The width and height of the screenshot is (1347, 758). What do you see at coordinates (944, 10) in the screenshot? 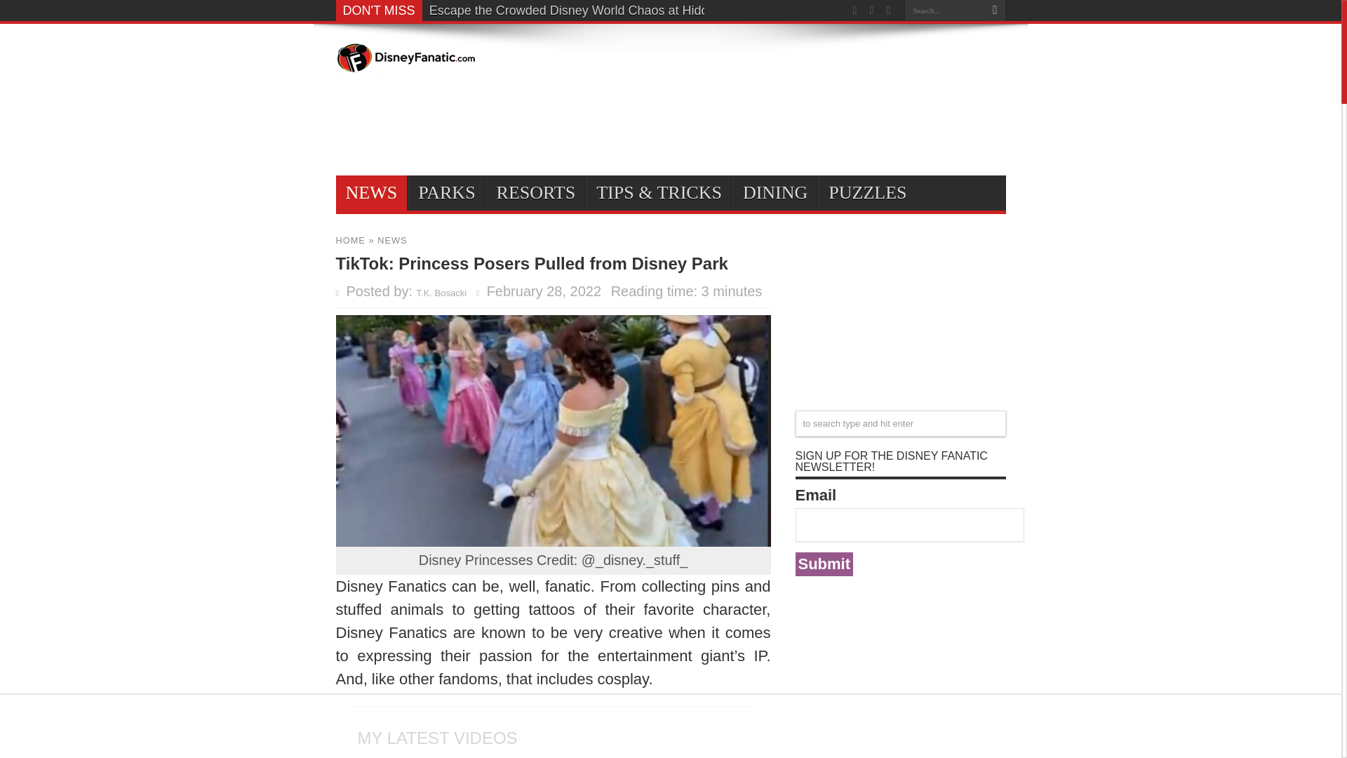
I see `Search...` at bounding box center [944, 10].